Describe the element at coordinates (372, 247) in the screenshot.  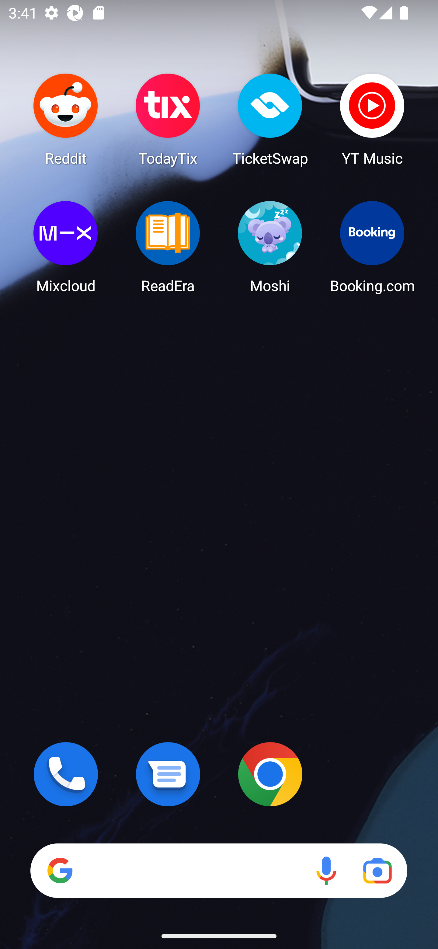
I see `Booking.com` at that location.